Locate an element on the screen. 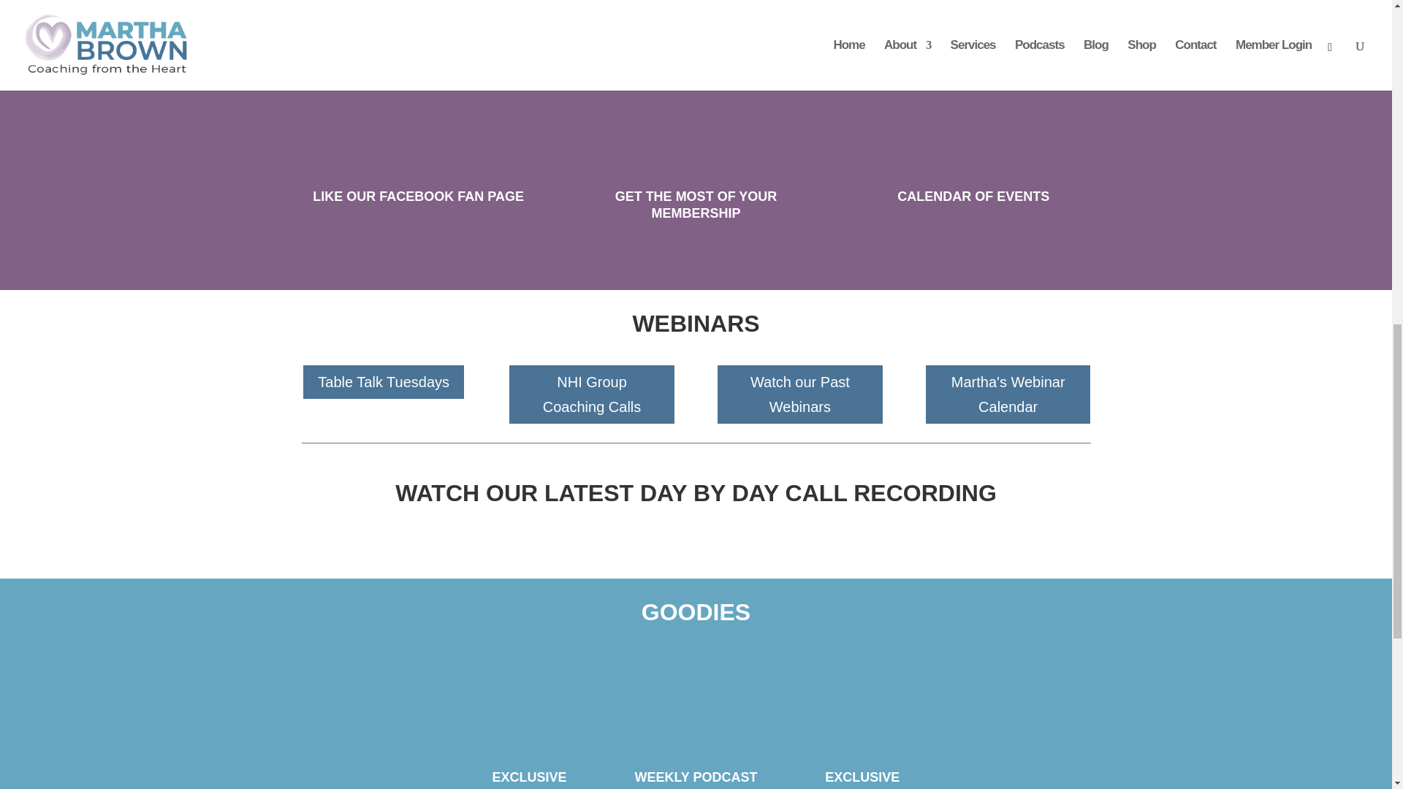 The image size is (1403, 789). JOIN OUR PRIVATE FACEBOOK COMMUNITY is located at coordinates (418, 35).